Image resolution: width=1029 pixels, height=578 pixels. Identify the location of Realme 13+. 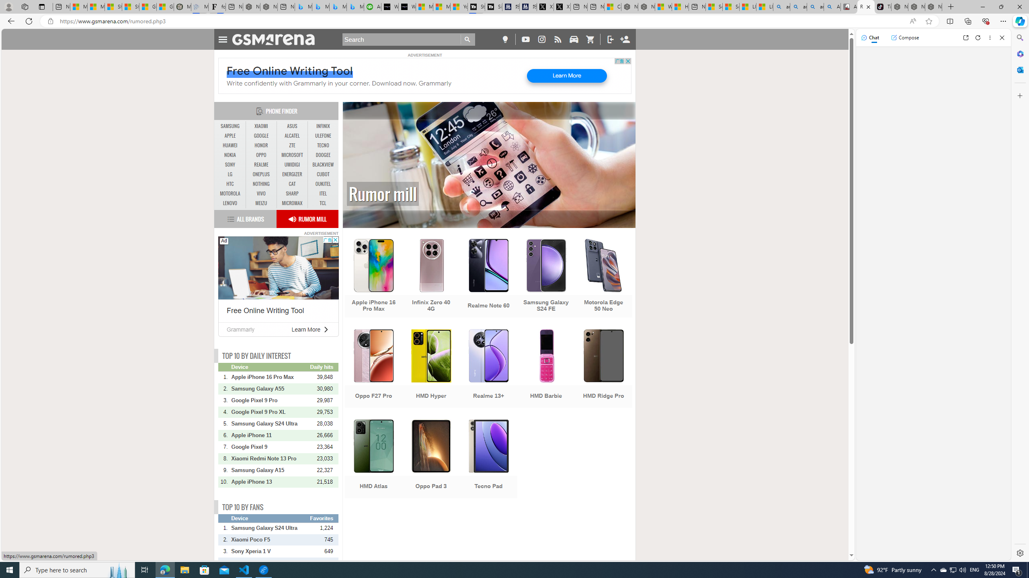
(489, 369).